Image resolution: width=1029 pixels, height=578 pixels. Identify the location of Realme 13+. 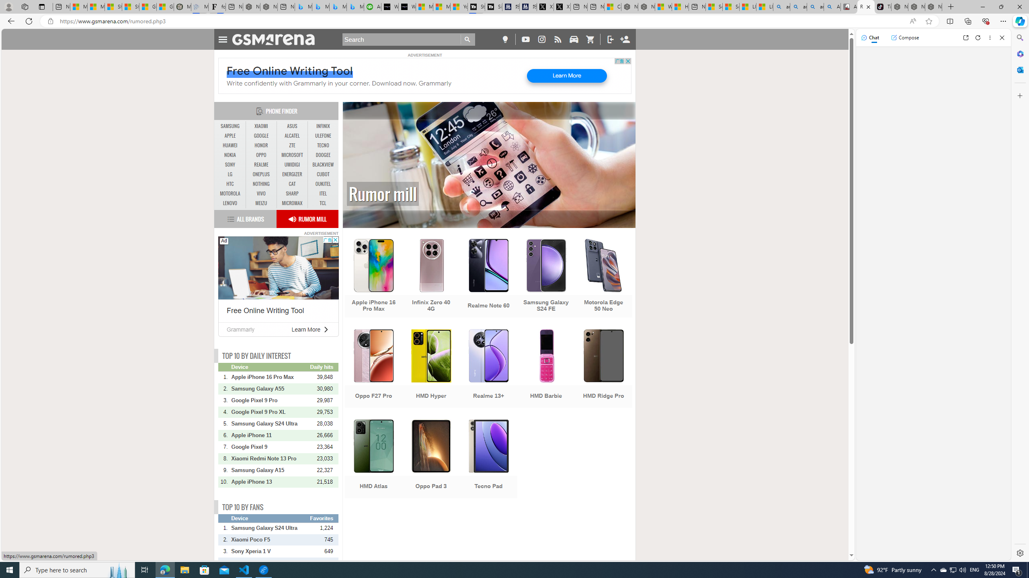
(489, 369).